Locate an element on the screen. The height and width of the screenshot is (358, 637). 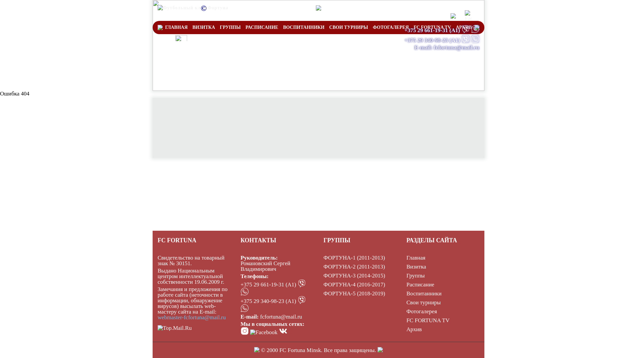
FC FORTUNA TV is located at coordinates (433, 28).